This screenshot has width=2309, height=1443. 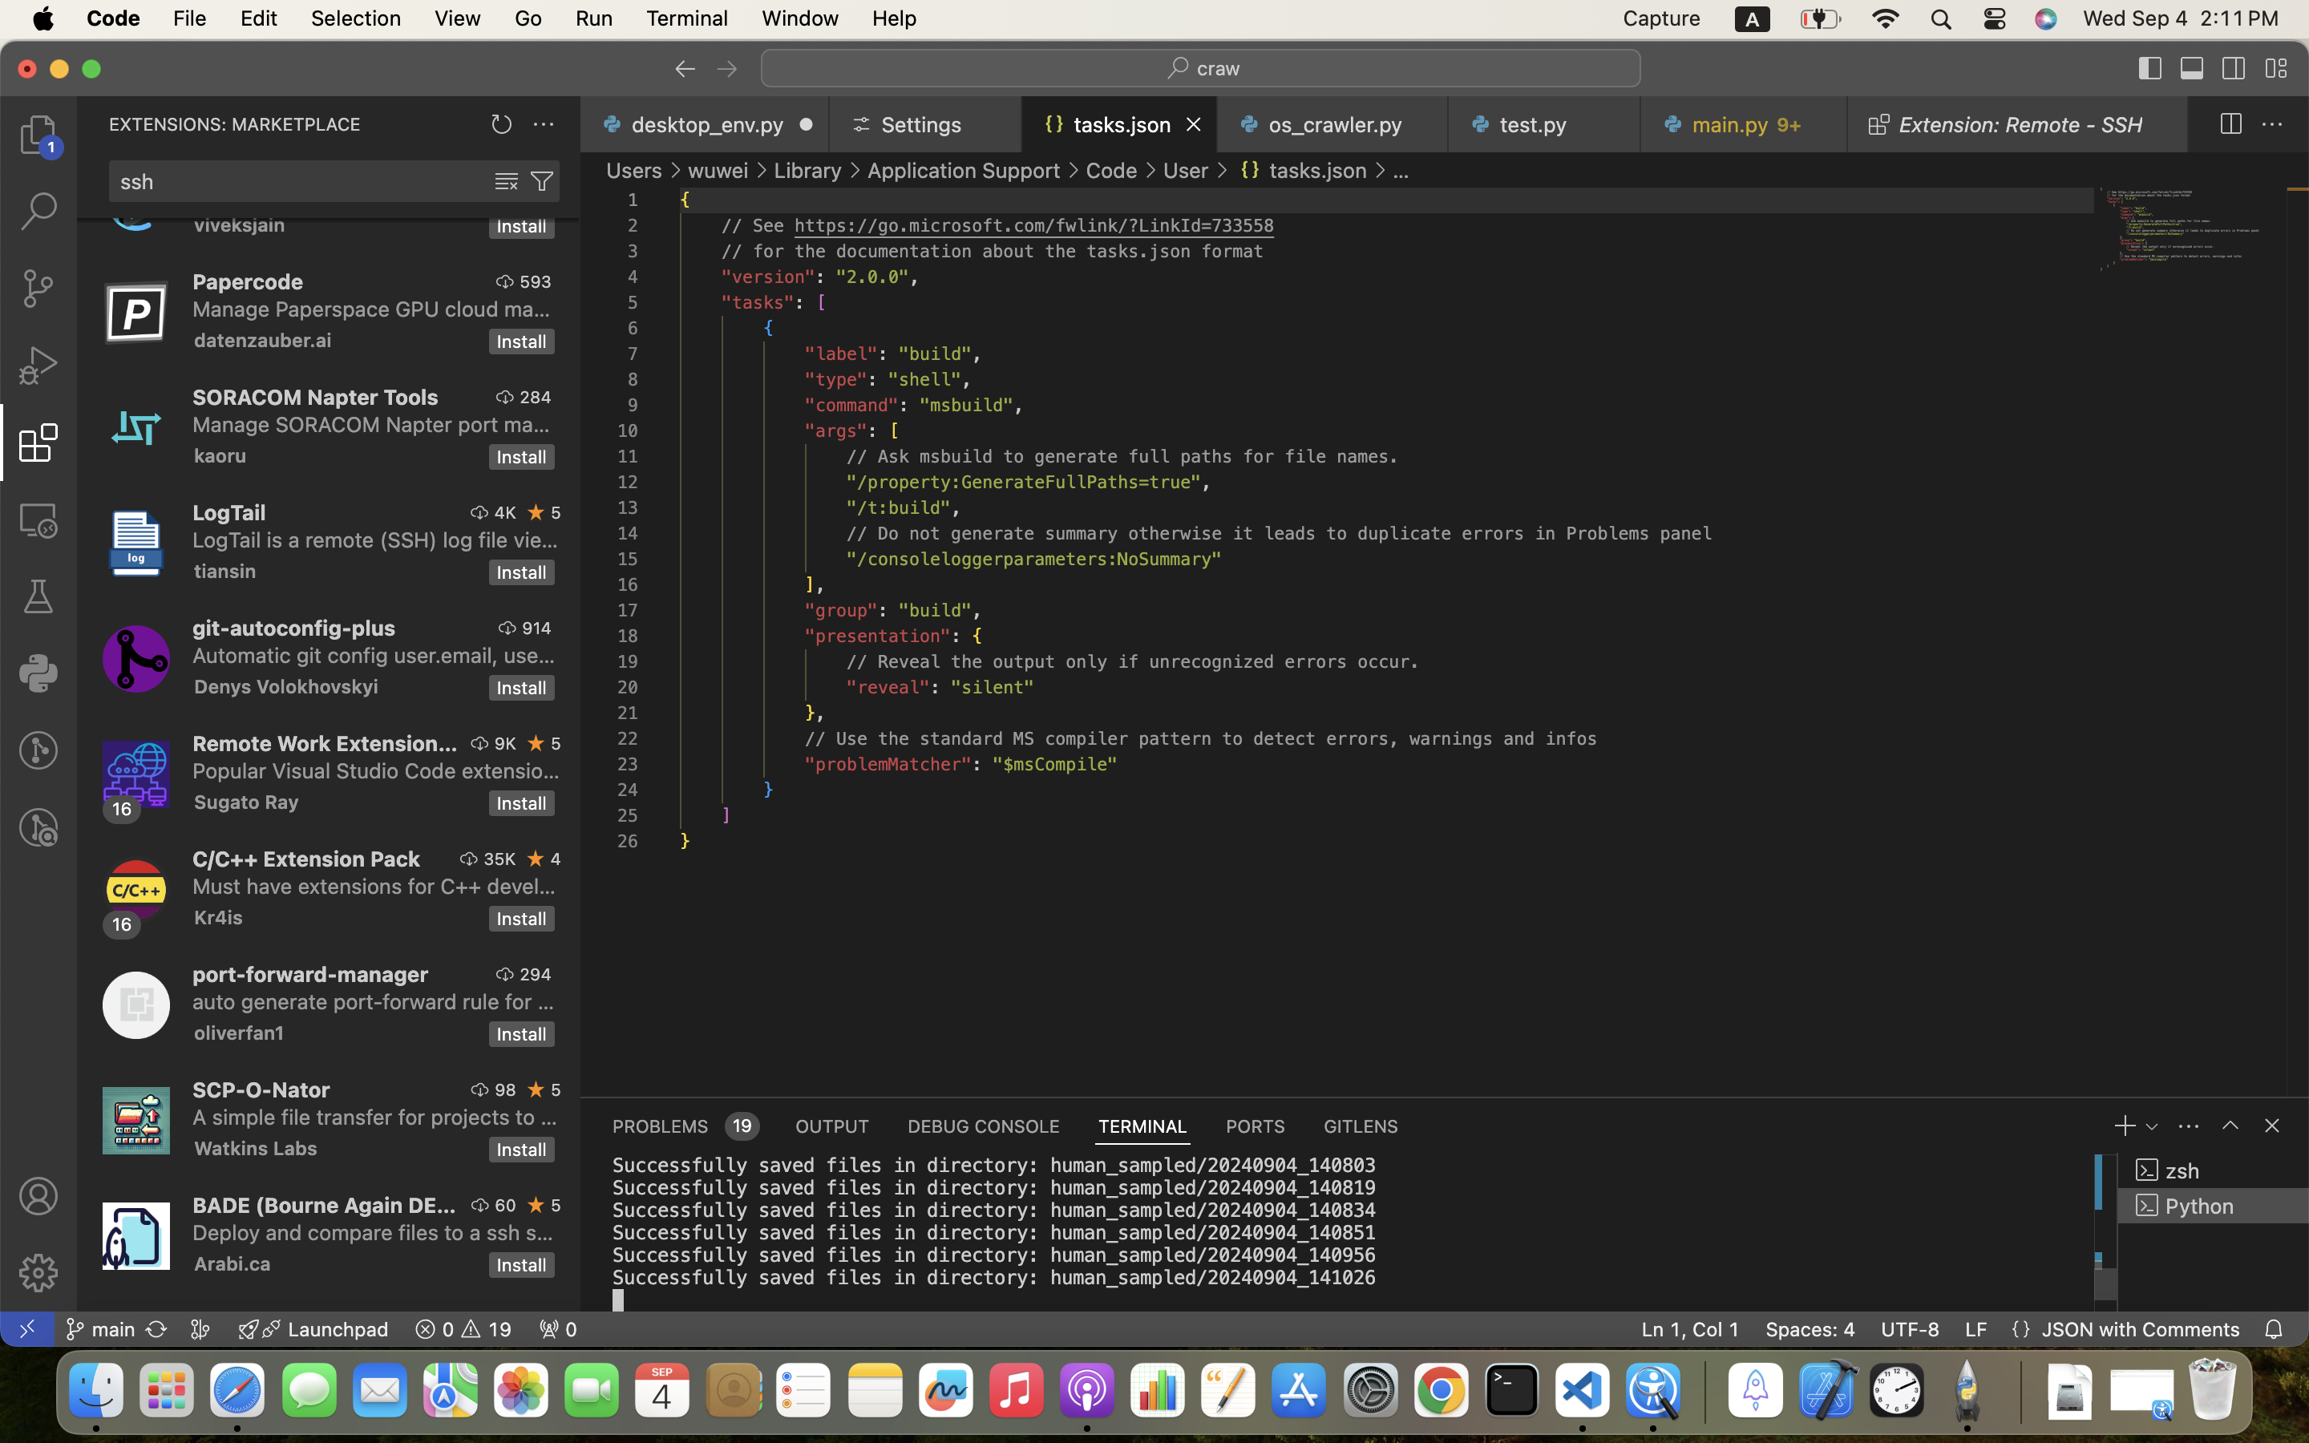 What do you see at coordinates (500, 859) in the screenshot?
I see `35K` at bounding box center [500, 859].